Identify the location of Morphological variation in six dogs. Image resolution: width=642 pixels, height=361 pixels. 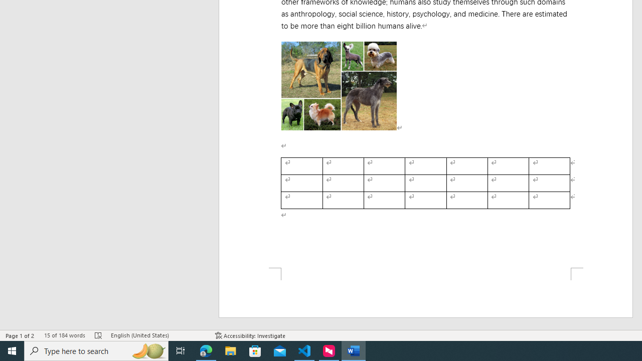
(339, 85).